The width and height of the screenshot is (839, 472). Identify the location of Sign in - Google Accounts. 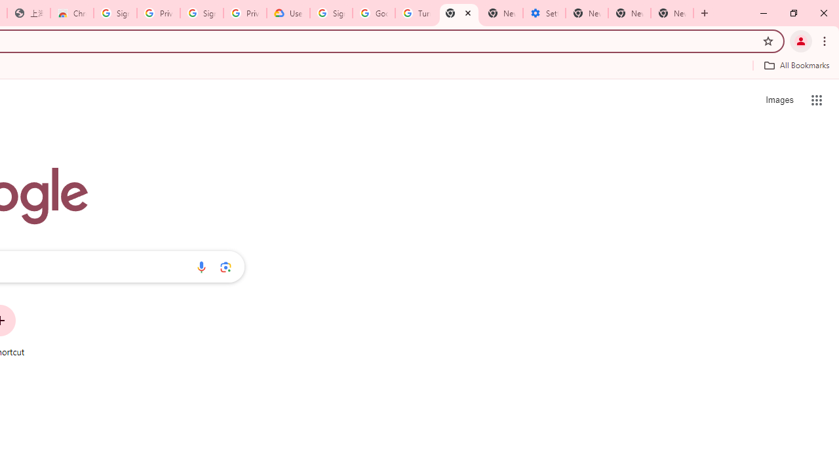
(330, 13).